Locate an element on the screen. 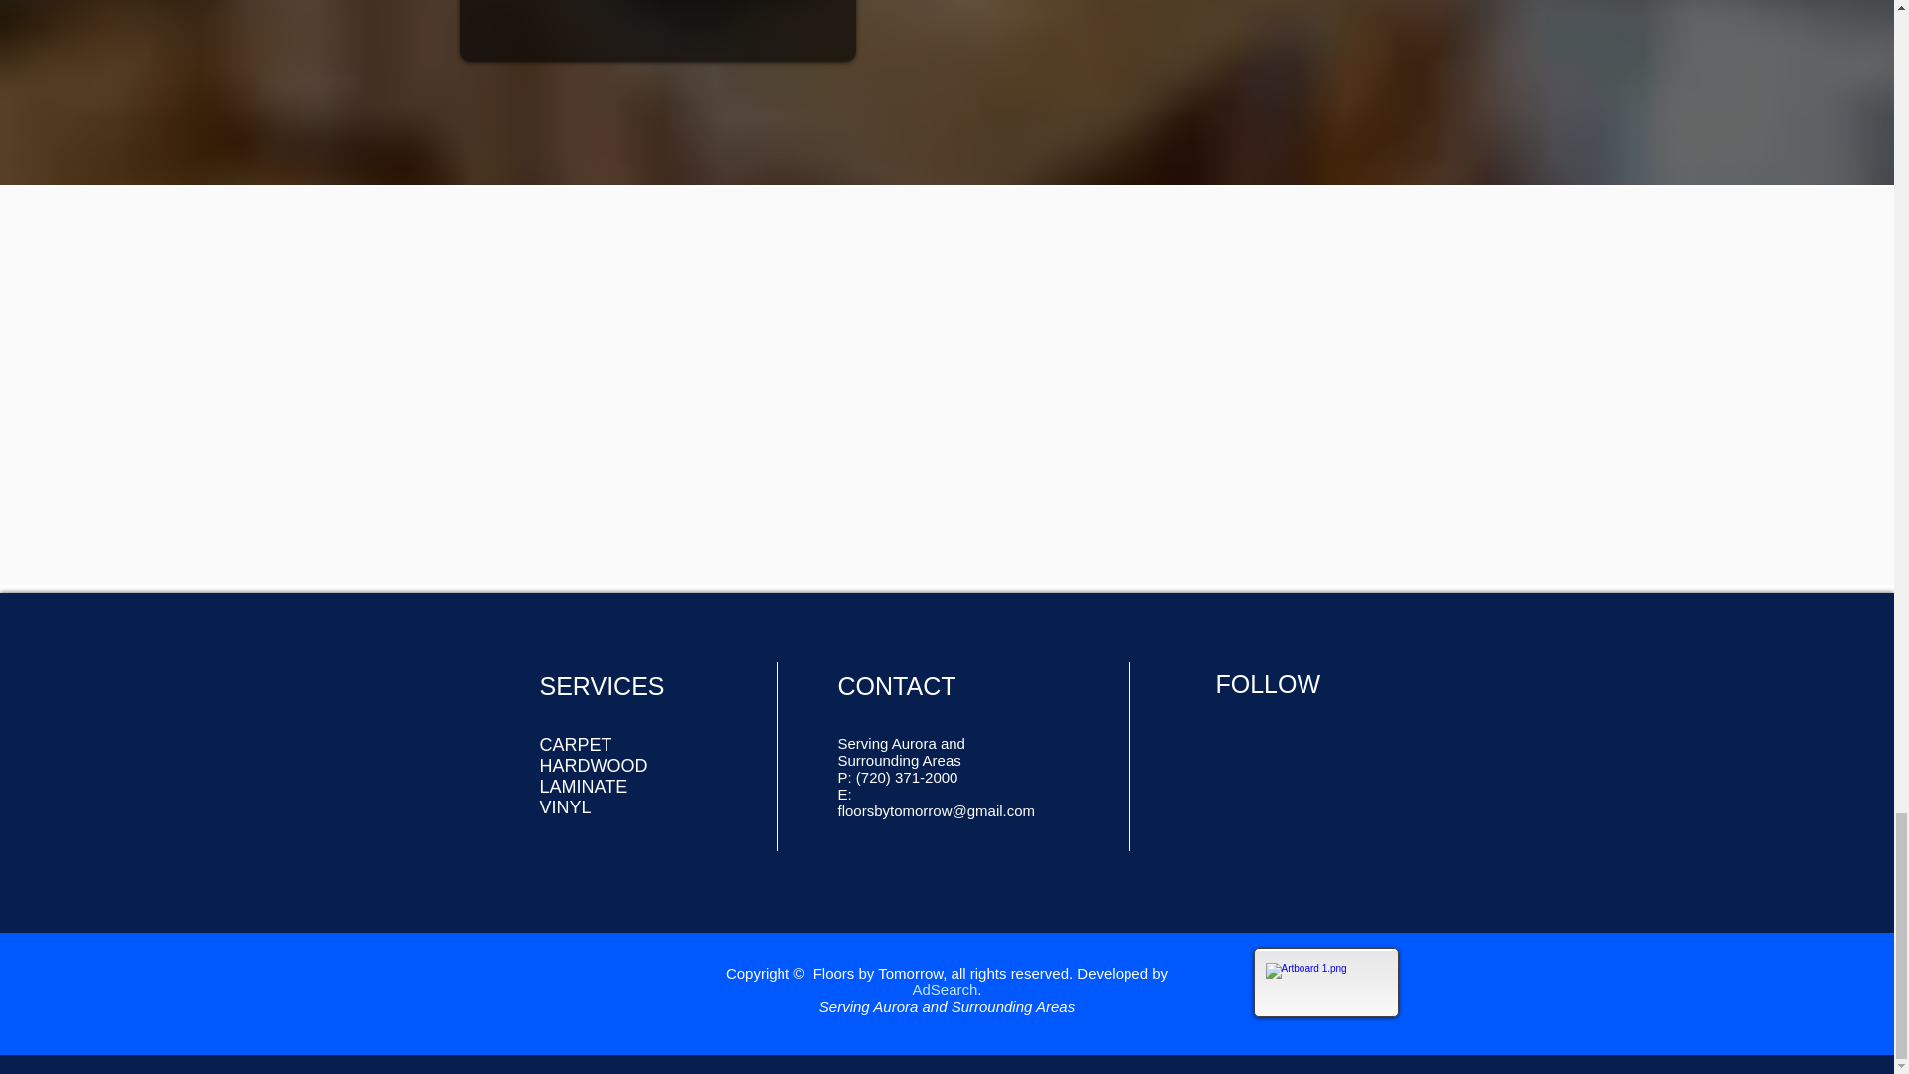 The image size is (1909, 1074). Surrounding Areas is located at coordinates (899, 760).